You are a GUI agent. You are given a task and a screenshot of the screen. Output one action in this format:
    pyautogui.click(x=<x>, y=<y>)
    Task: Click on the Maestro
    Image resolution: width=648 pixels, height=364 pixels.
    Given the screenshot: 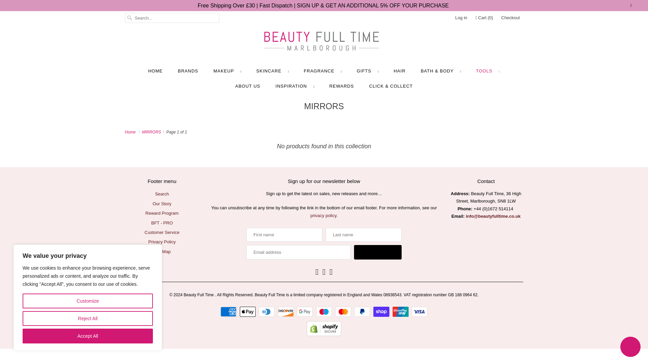 What is the action you would take?
    pyautogui.click(x=325, y=311)
    